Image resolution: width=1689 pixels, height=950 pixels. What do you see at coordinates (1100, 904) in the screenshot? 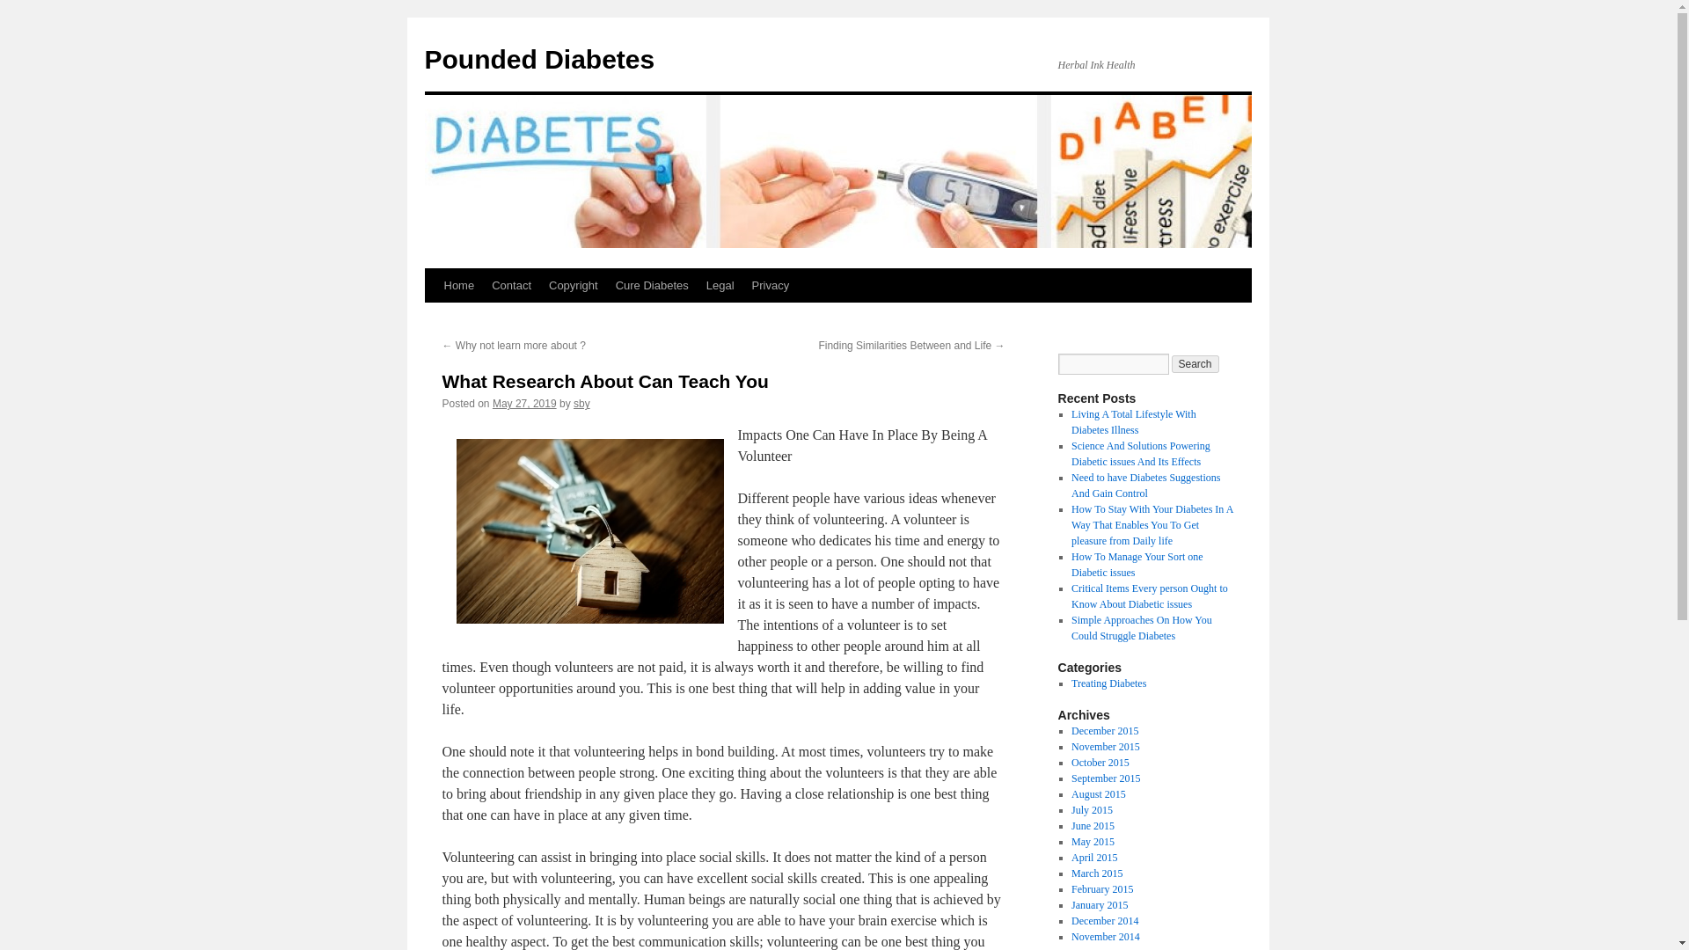
I see `January 2015` at bounding box center [1100, 904].